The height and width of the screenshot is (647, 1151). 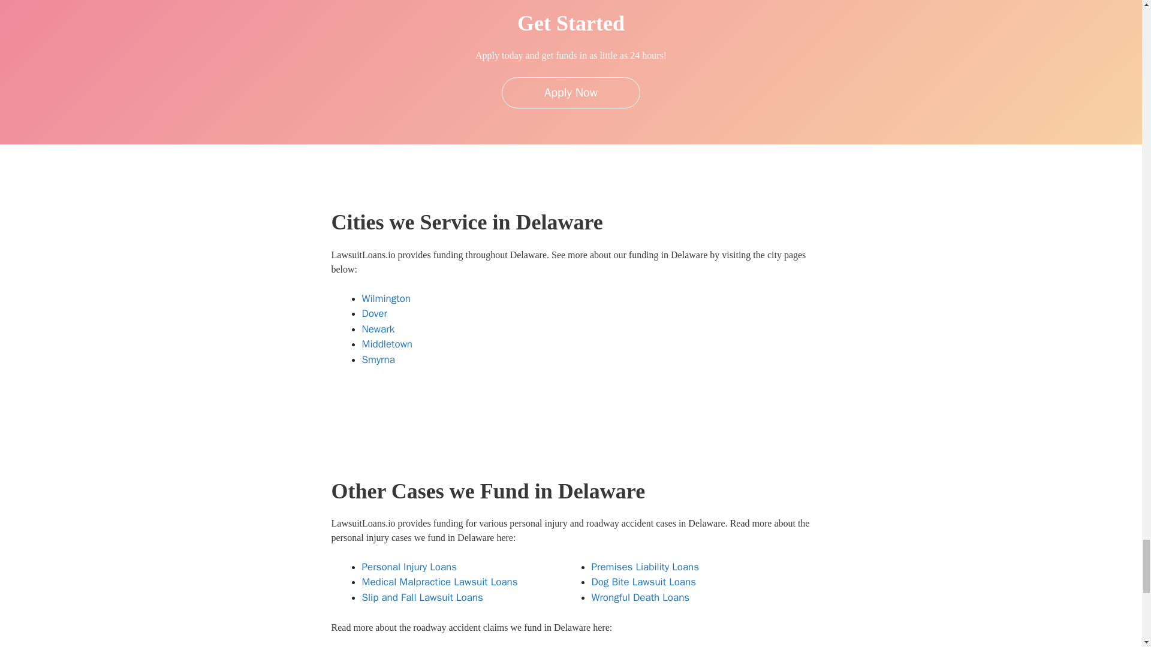 What do you see at coordinates (571, 92) in the screenshot?
I see `Apply Now` at bounding box center [571, 92].